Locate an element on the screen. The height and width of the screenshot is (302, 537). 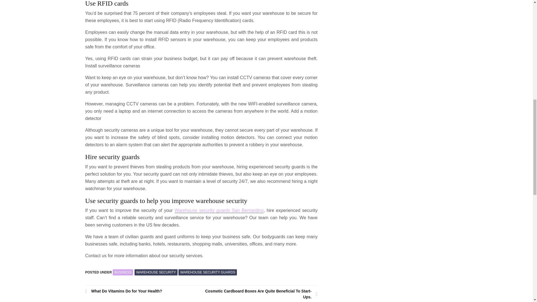
WAREHOUSE SECURITY GUARDS is located at coordinates (208, 272).